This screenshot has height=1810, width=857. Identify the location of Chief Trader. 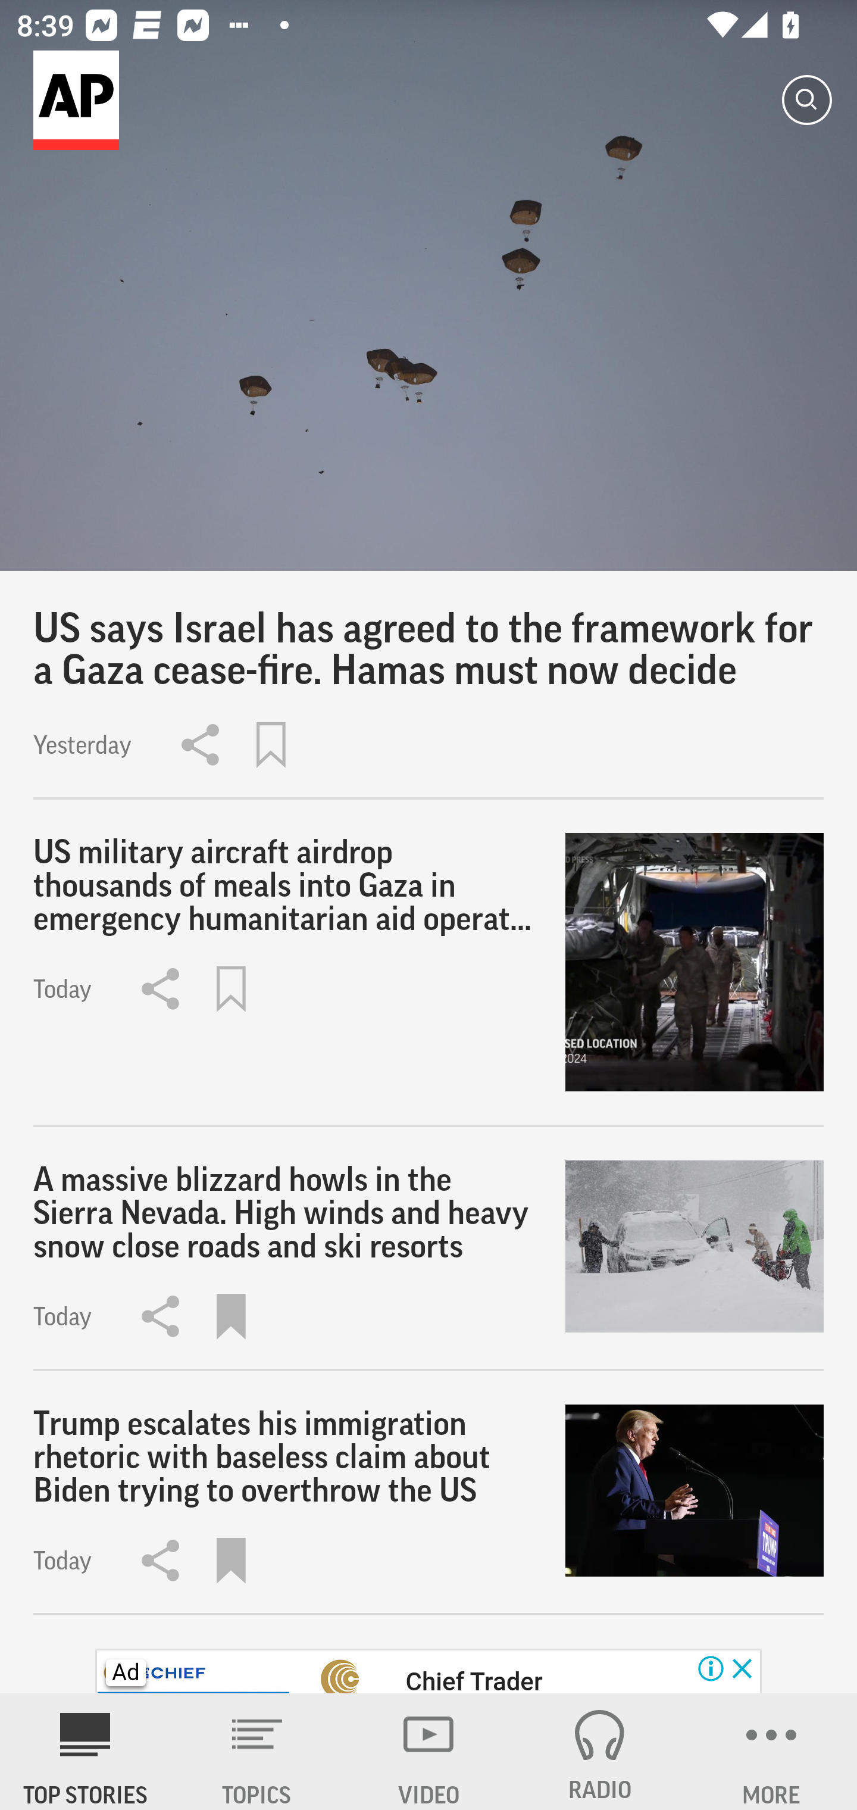
(473, 1679).